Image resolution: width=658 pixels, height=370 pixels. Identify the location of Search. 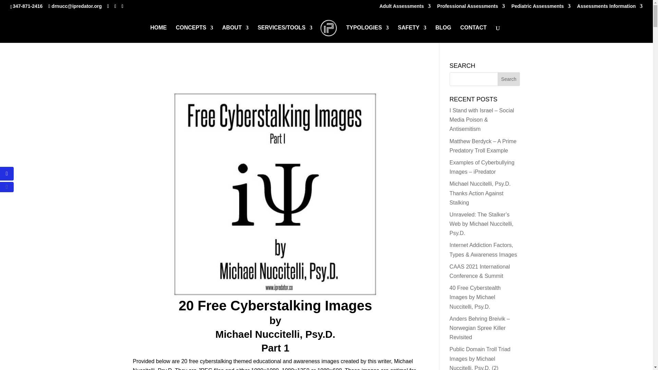
(509, 79).